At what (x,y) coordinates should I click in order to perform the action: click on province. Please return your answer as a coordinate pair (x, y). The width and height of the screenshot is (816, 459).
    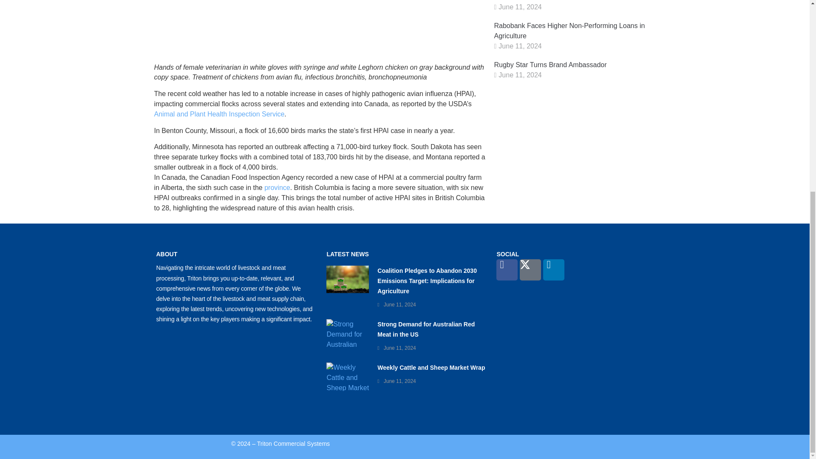
    Looking at the image, I should click on (277, 188).